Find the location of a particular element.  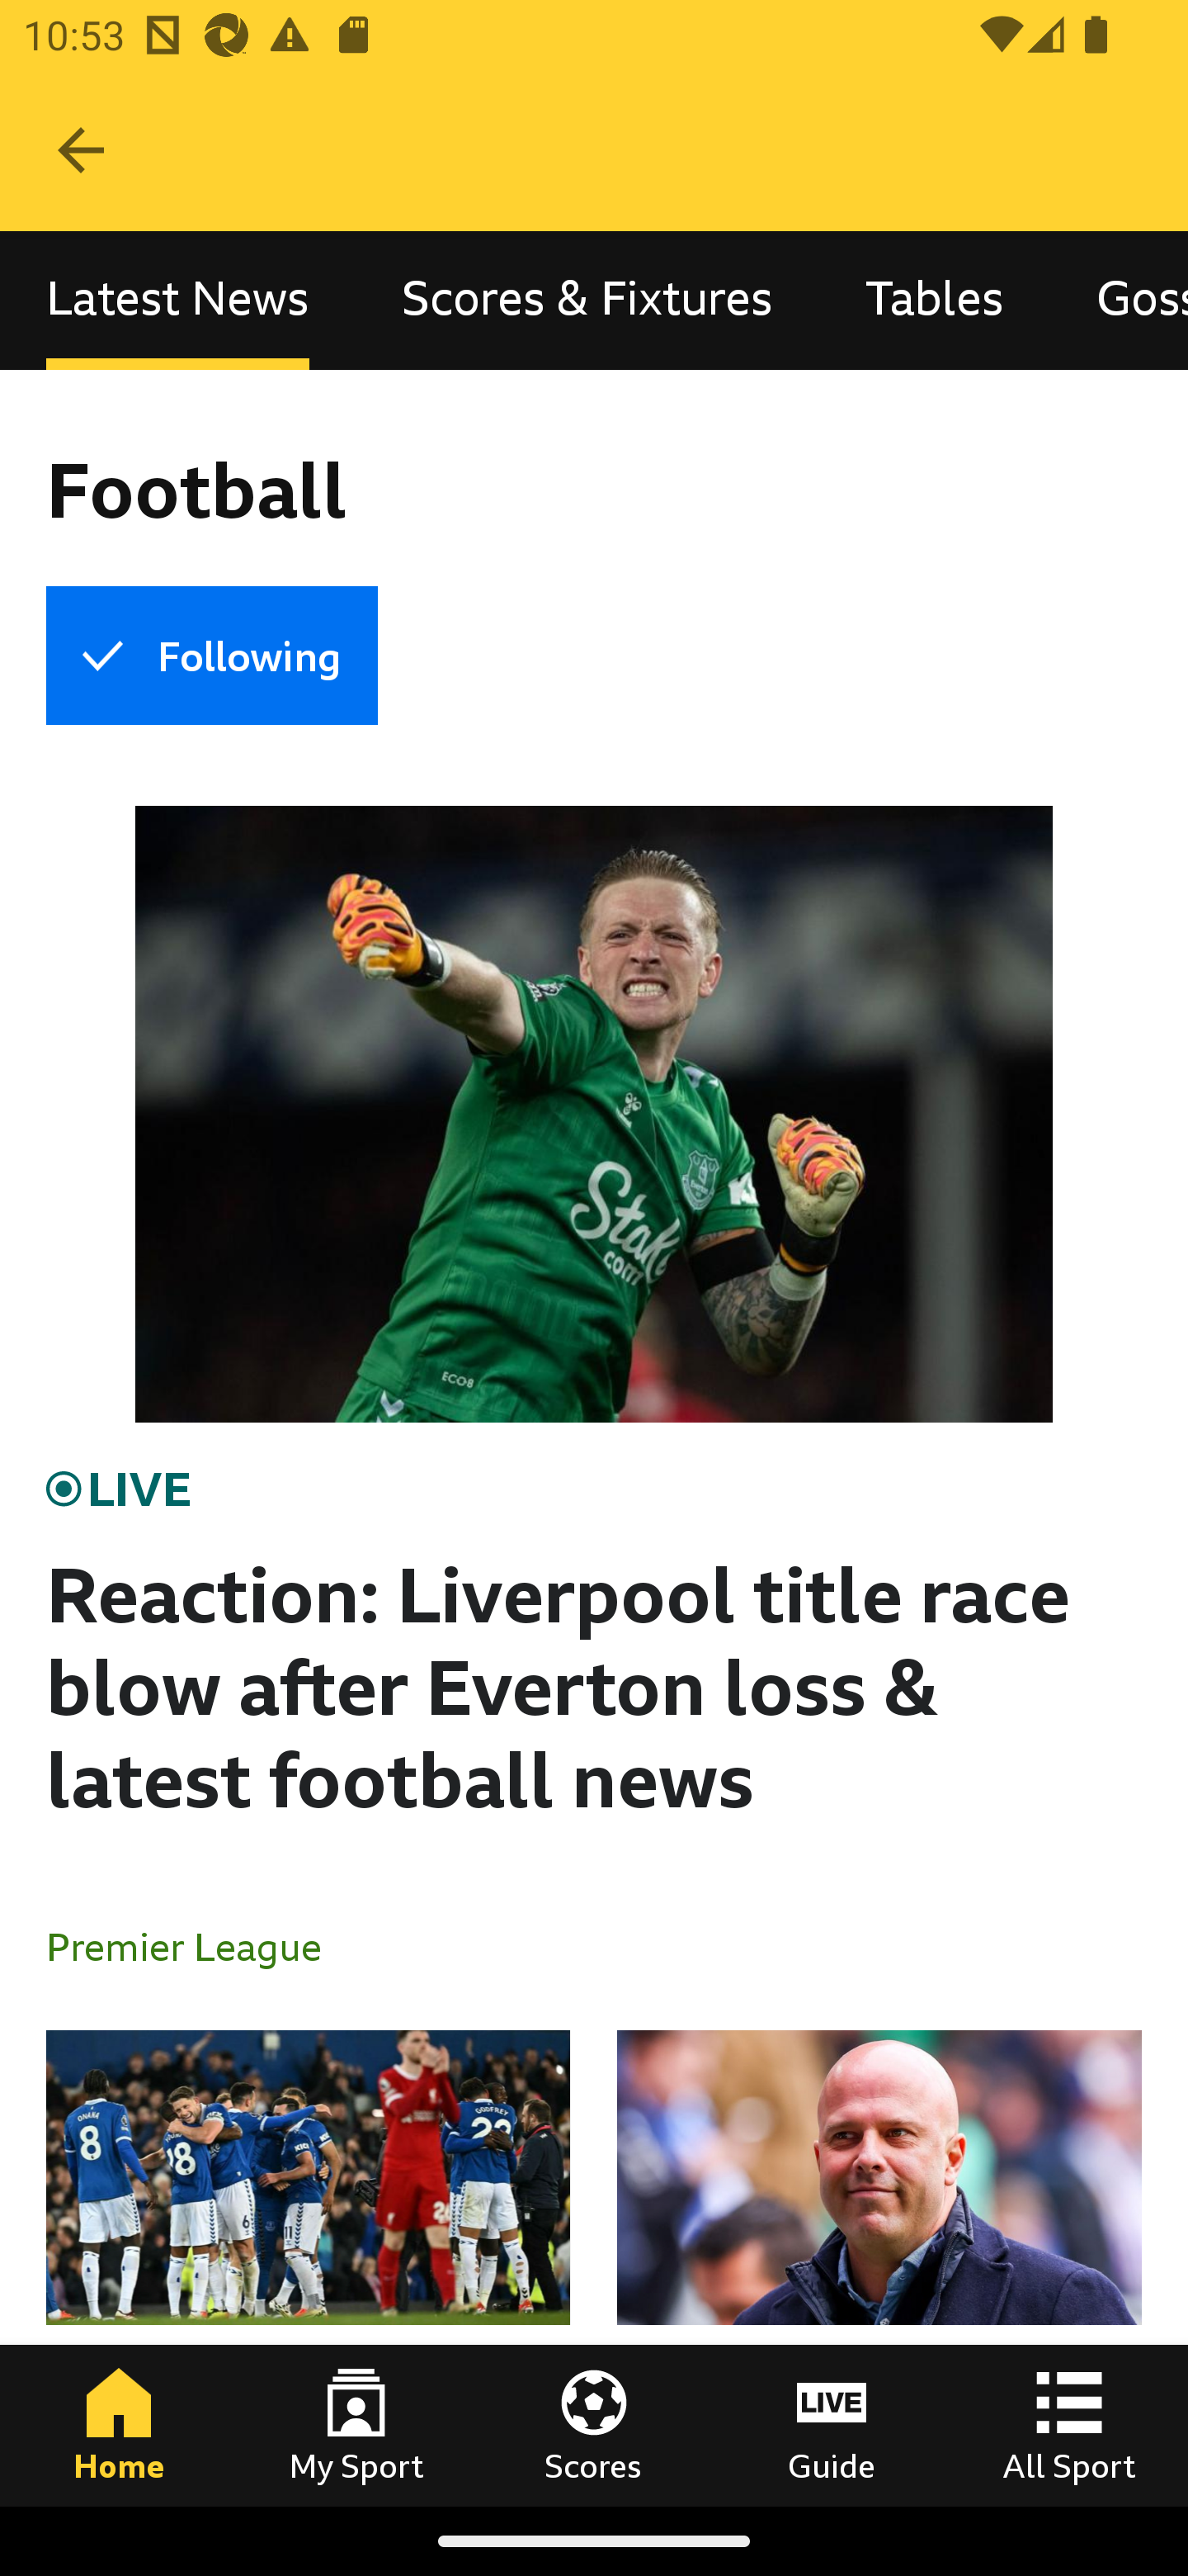

Navigate up is located at coordinates (81, 150).